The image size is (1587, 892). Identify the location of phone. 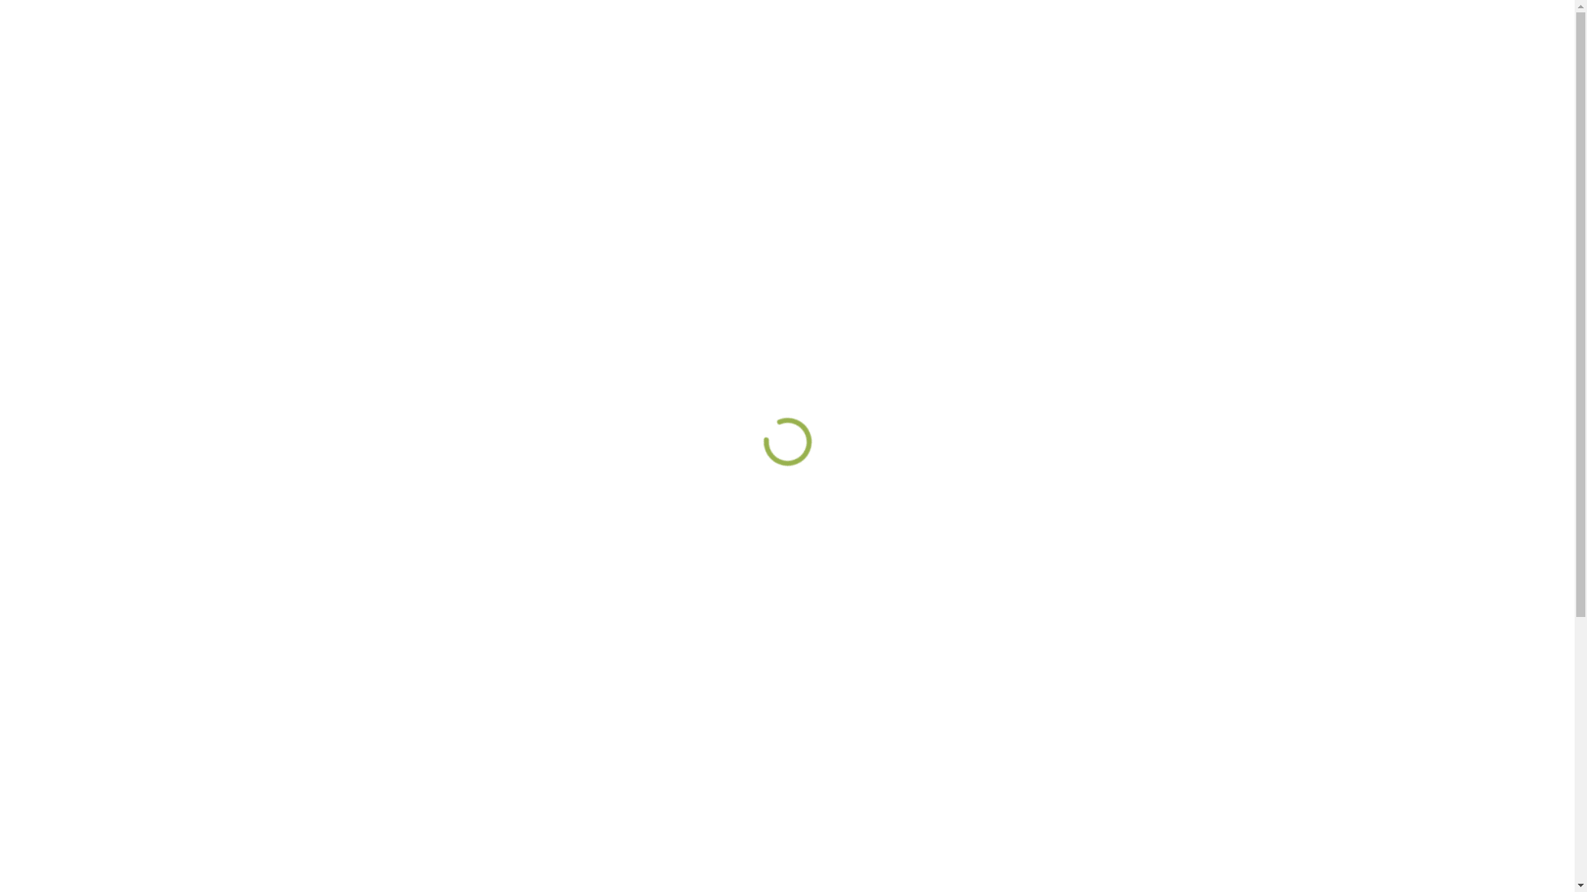
(60, 13).